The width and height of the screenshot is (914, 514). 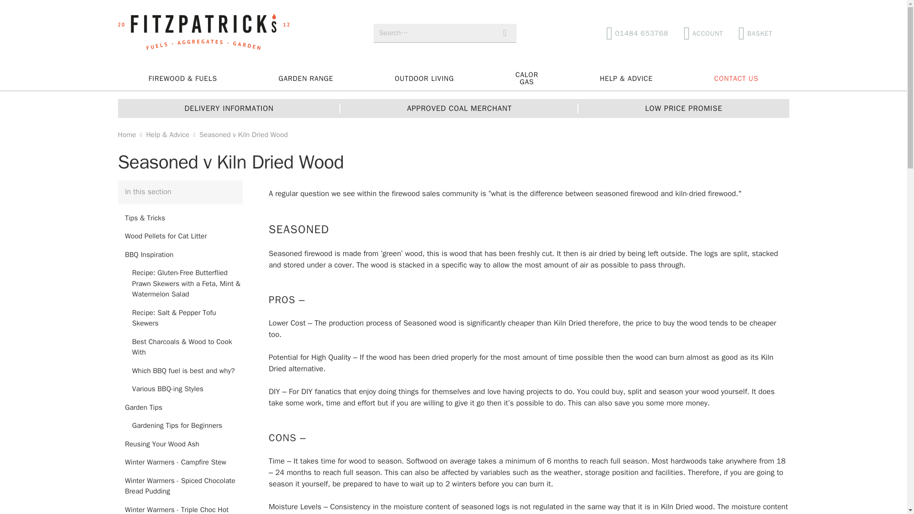 I want to click on Fitzpatrick Fuels, so click(x=637, y=33).